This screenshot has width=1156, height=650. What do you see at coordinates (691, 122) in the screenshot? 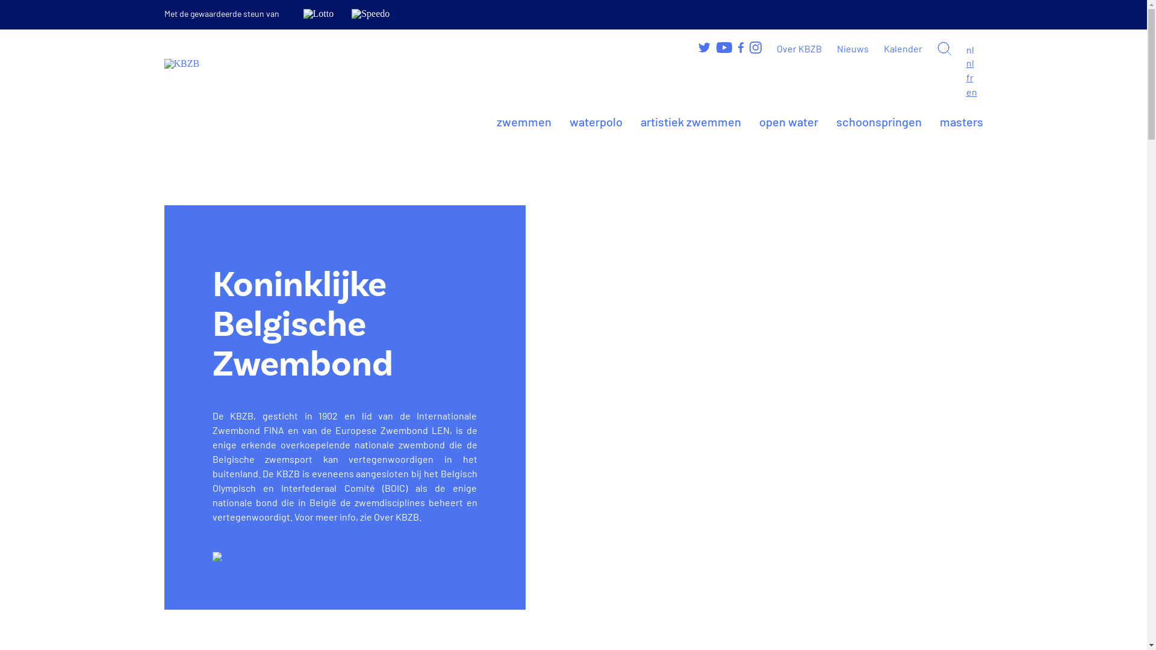
I see `artistiek zwemmen` at bounding box center [691, 122].